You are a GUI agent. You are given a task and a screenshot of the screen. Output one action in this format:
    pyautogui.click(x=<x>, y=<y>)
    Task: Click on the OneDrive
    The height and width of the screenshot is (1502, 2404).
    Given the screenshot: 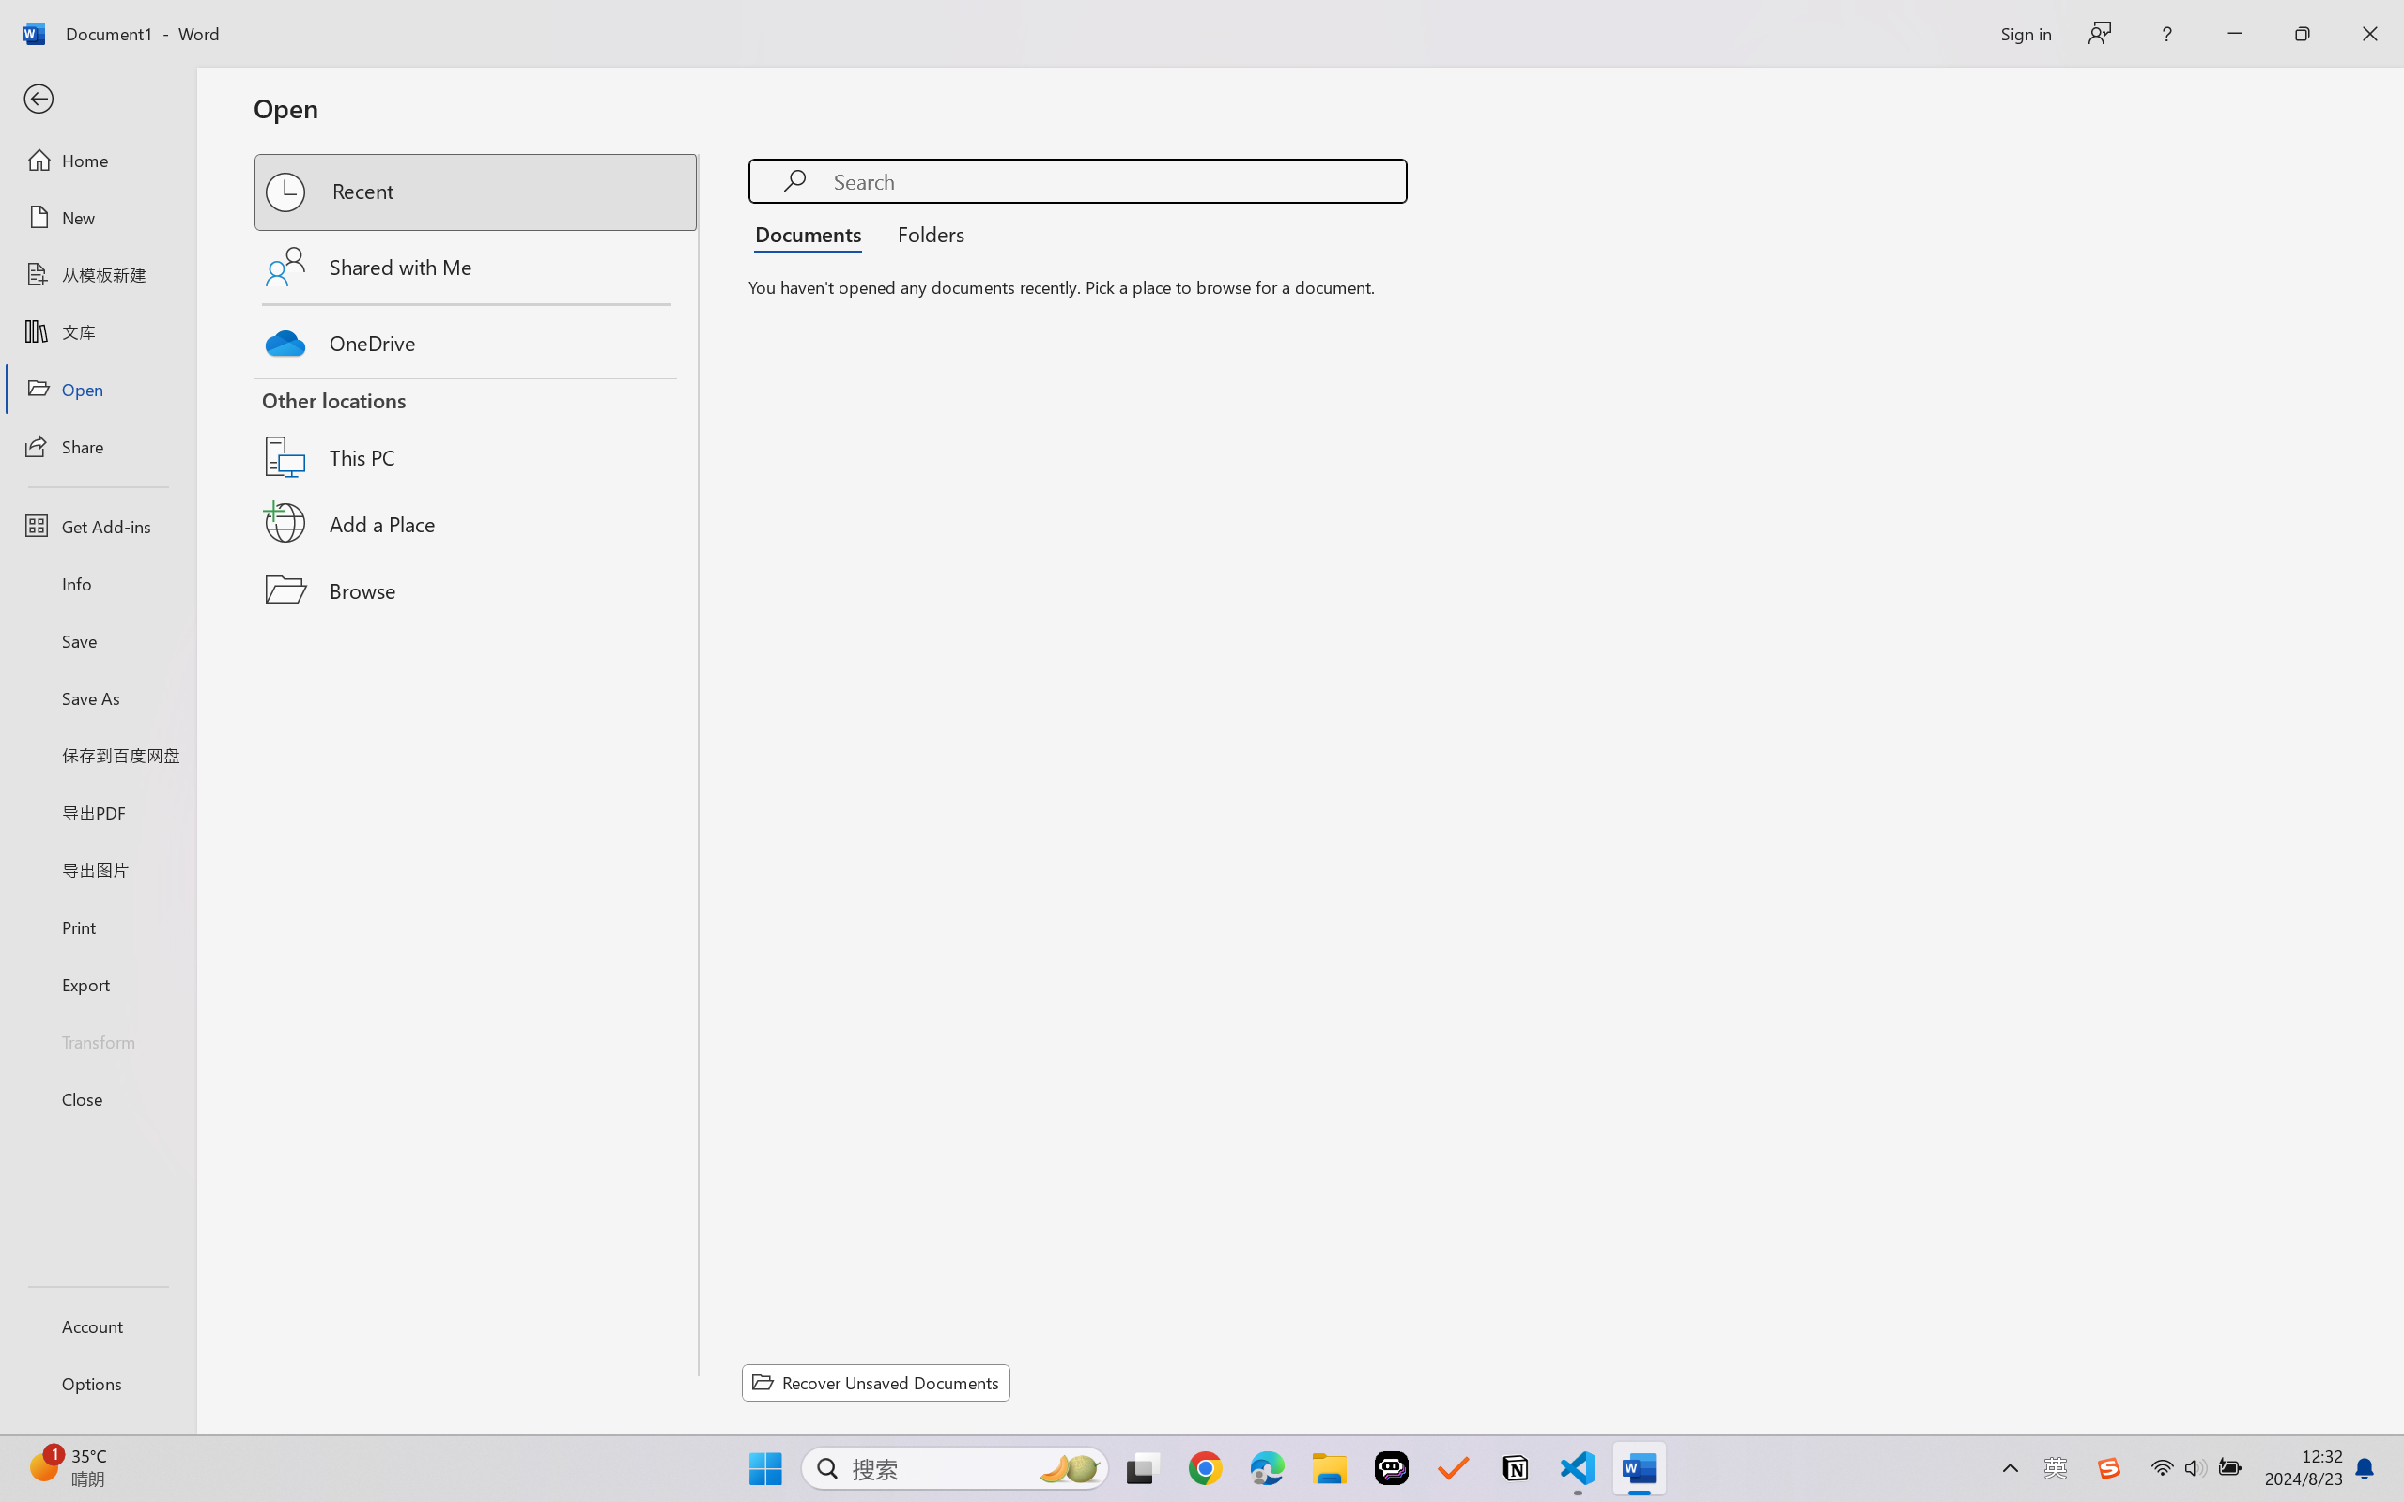 What is the action you would take?
    pyautogui.click(x=477, y=338)
    